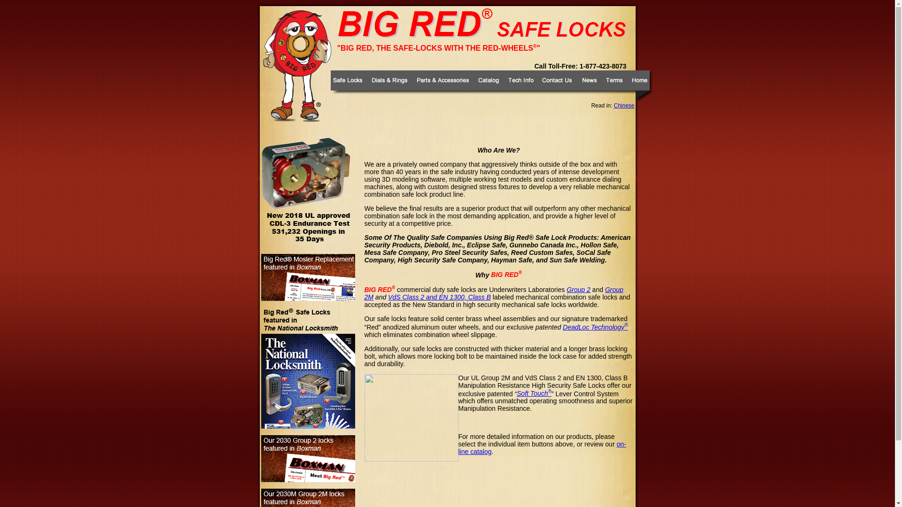  What do you see at coordinates (439, 297) in the screenshot?
I see `VdS Class 2 and EN 1300, Class B` at bounding box center [439, 297].